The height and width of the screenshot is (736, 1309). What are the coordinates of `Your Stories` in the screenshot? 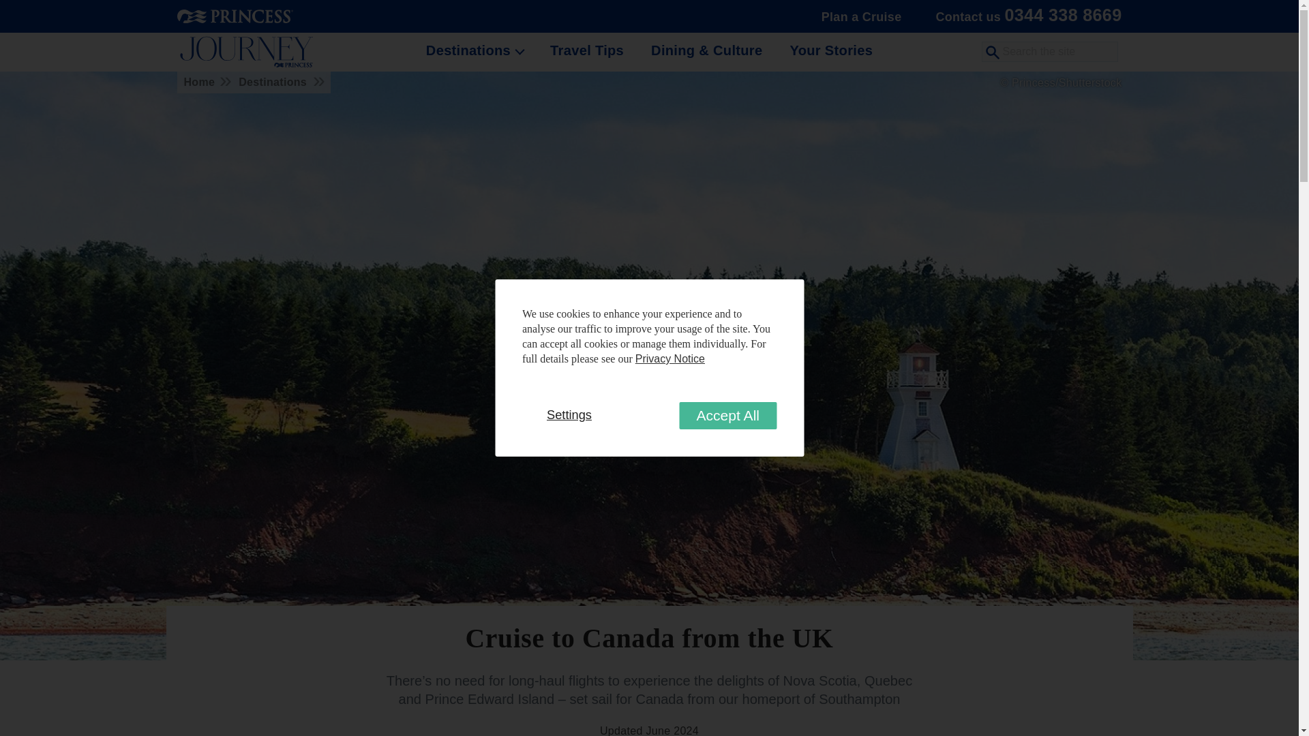 It's located at (831, 50).